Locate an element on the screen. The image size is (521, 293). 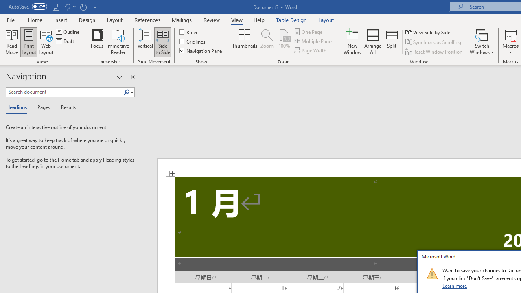
View Macros is located at coordinates (510, 34).